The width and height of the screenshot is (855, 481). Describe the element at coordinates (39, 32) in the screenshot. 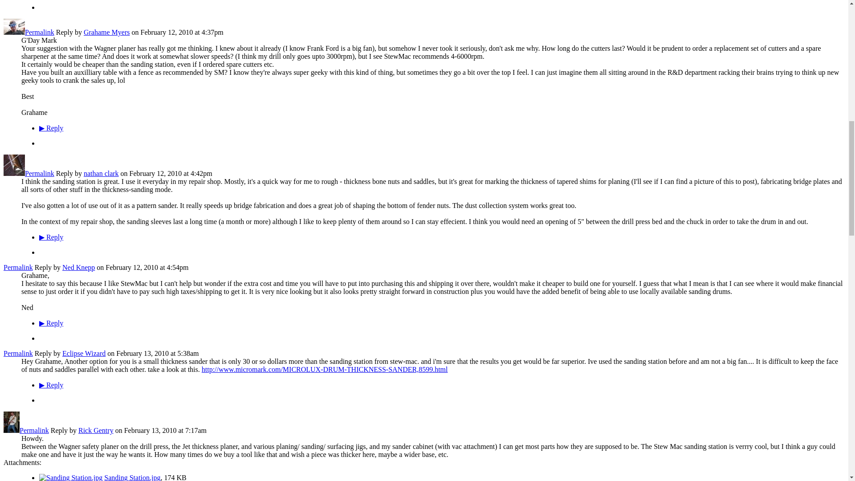

I see `Permalink to this Reply` at that location.